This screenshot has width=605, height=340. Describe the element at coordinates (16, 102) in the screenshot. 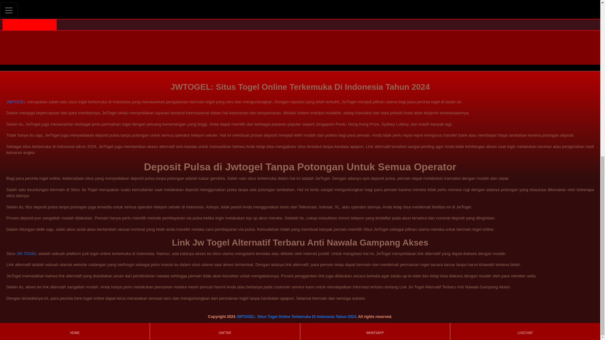

I see `JWTOGEL` at that location.